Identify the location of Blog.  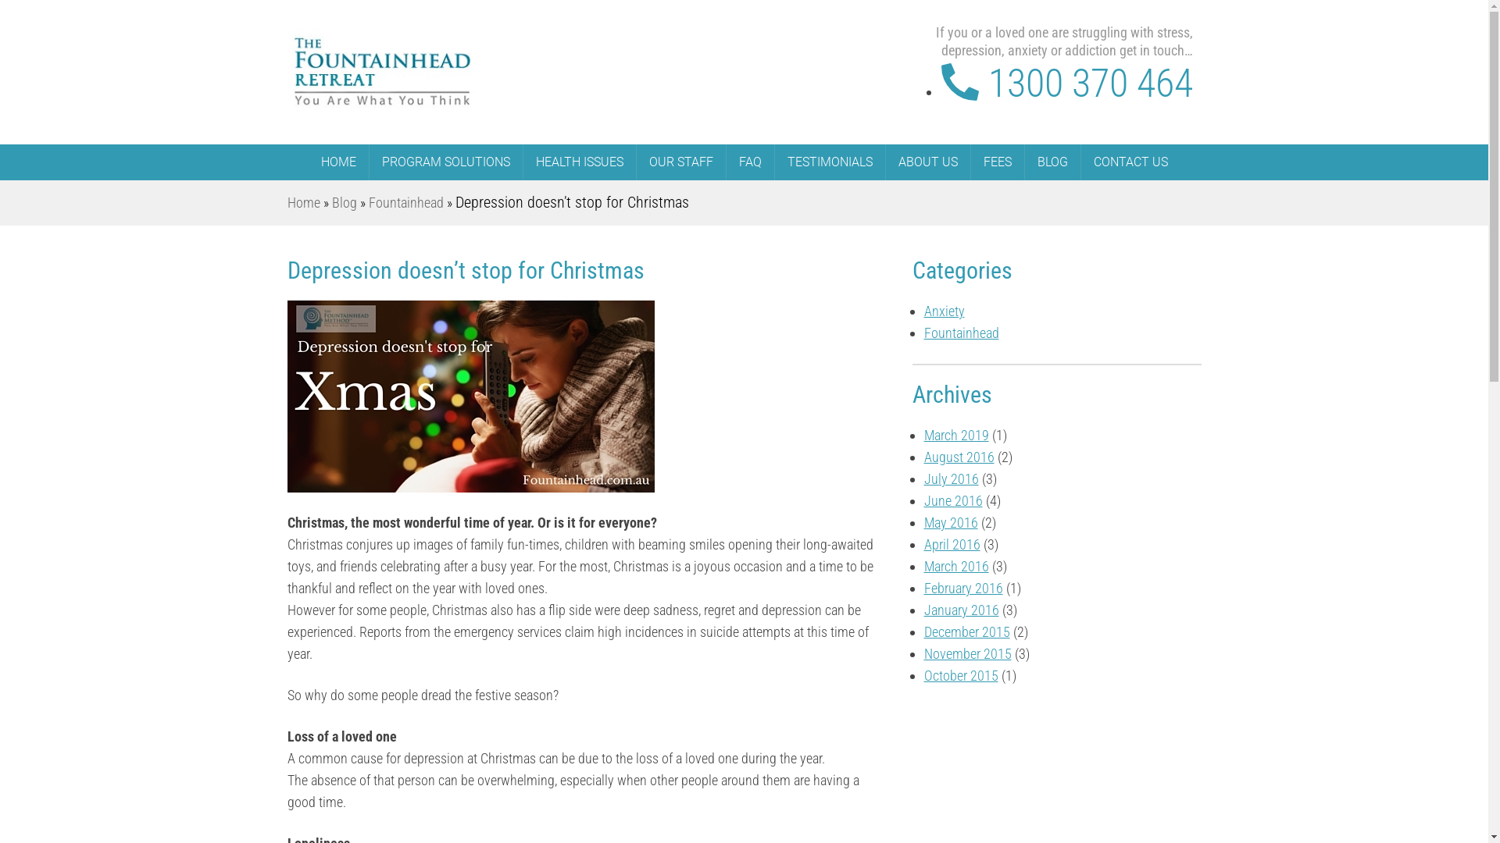
(344, 203).